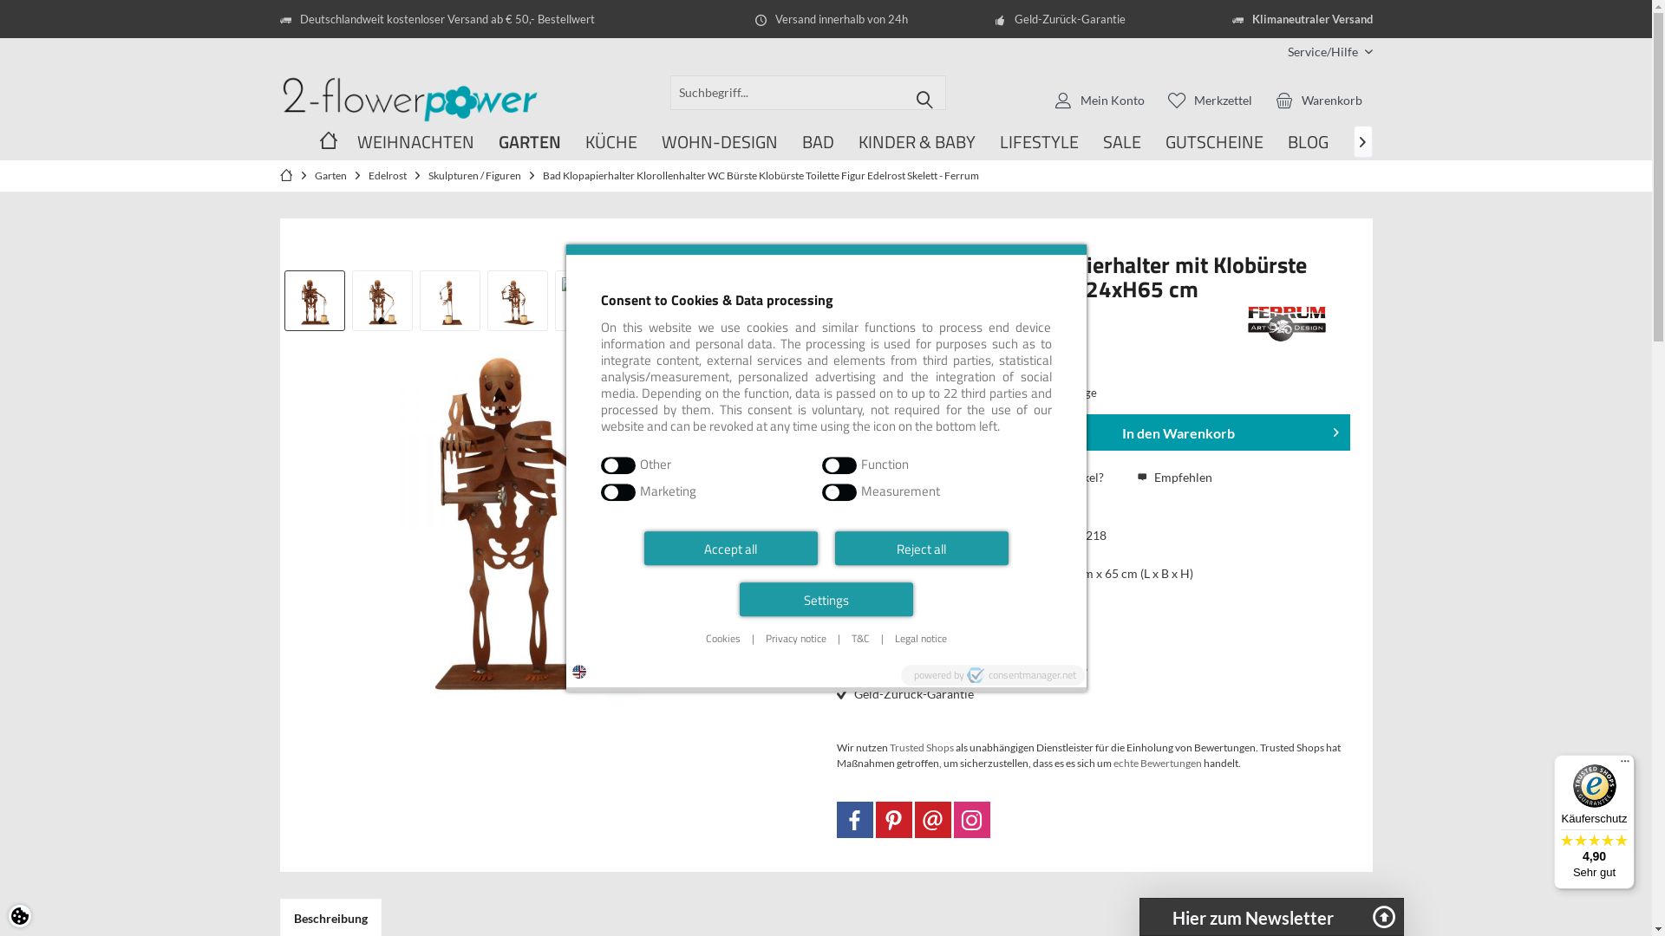 The height and width of the screenshot is (936, 1665). Describe the element at coordinates (1157, 763) in the screenshot. I see `echte Bewertungen` at that location.